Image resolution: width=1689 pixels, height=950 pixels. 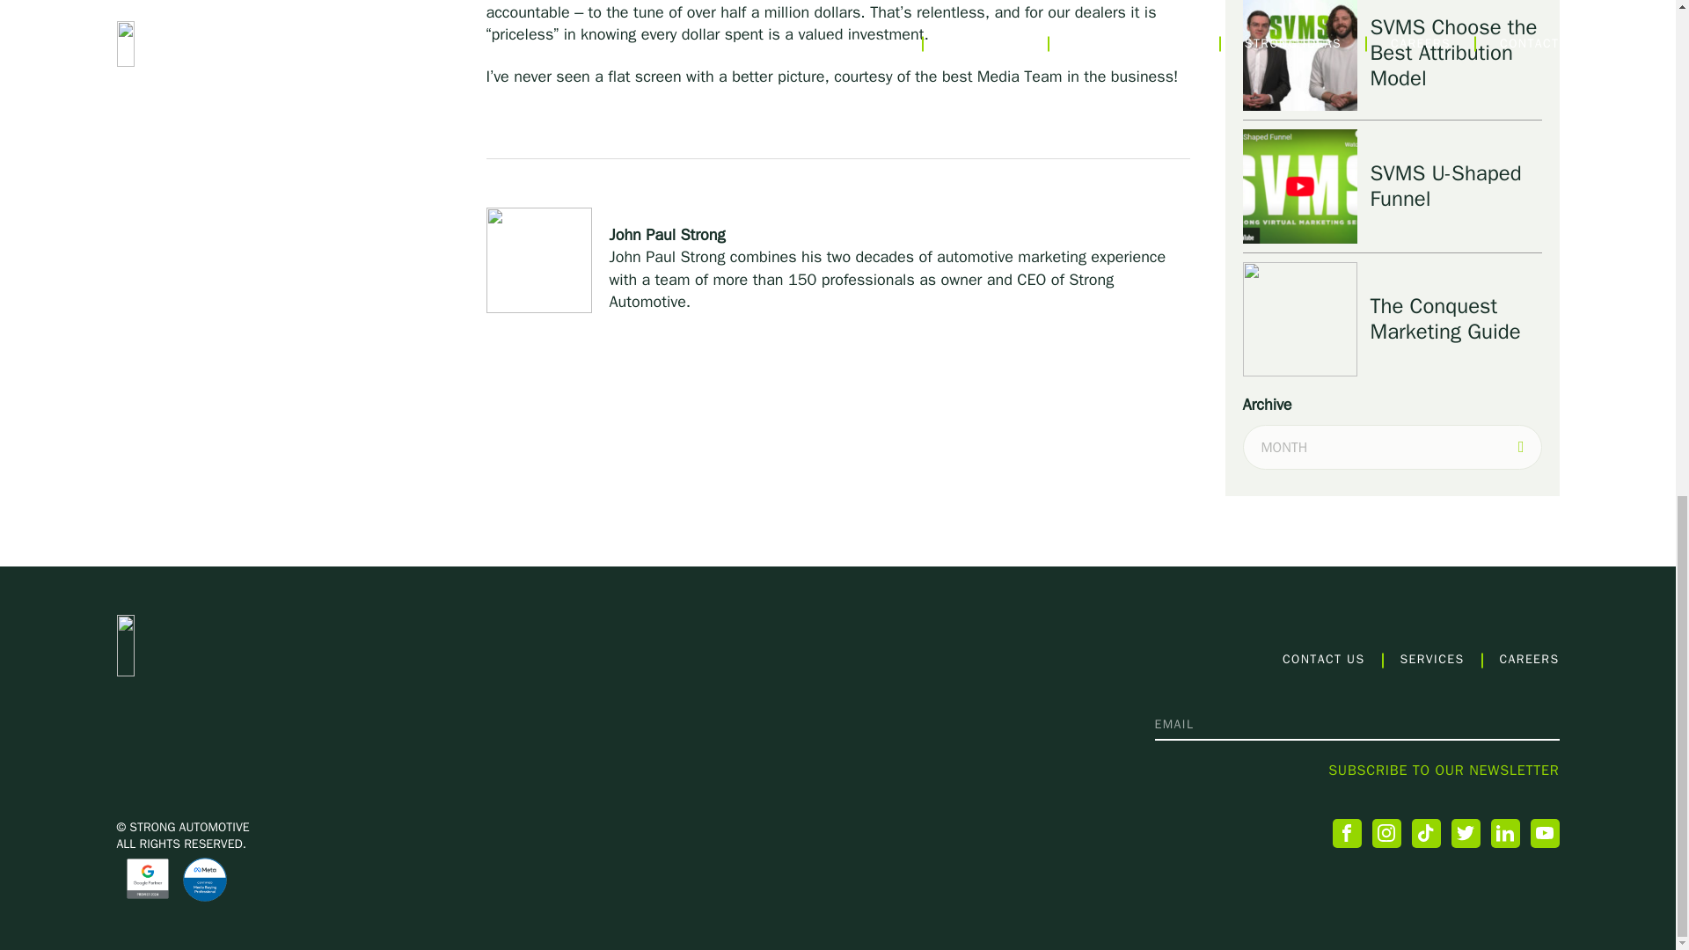 What do you see at coordinates (147, 878) in the screenshot?
I see `Google Premier Partner` at bounding box center [147, 878].